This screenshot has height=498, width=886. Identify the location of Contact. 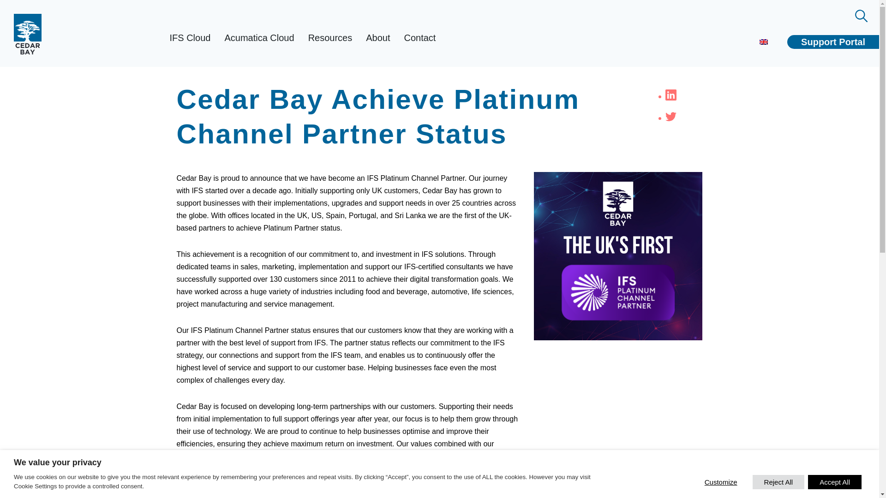
(419, 38).